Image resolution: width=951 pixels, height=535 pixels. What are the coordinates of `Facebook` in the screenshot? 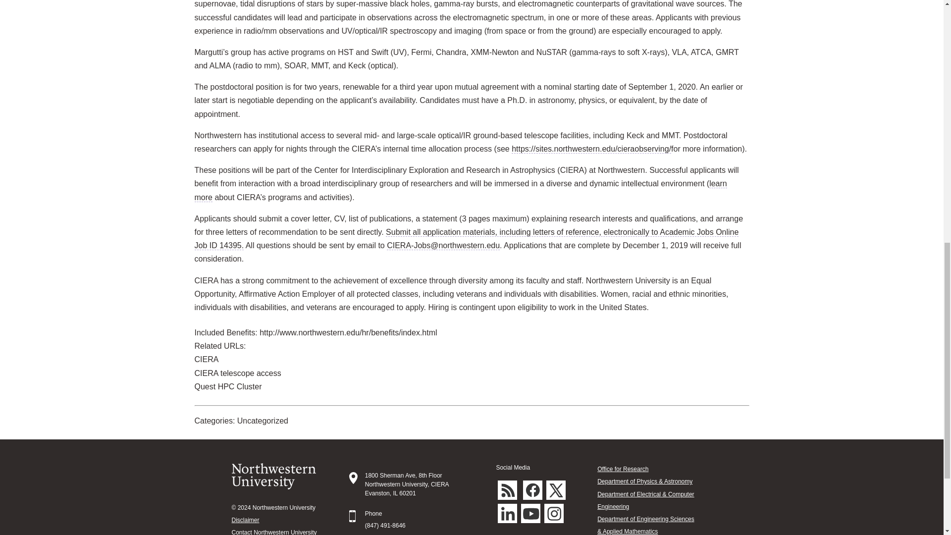 It's located at (532, 489).